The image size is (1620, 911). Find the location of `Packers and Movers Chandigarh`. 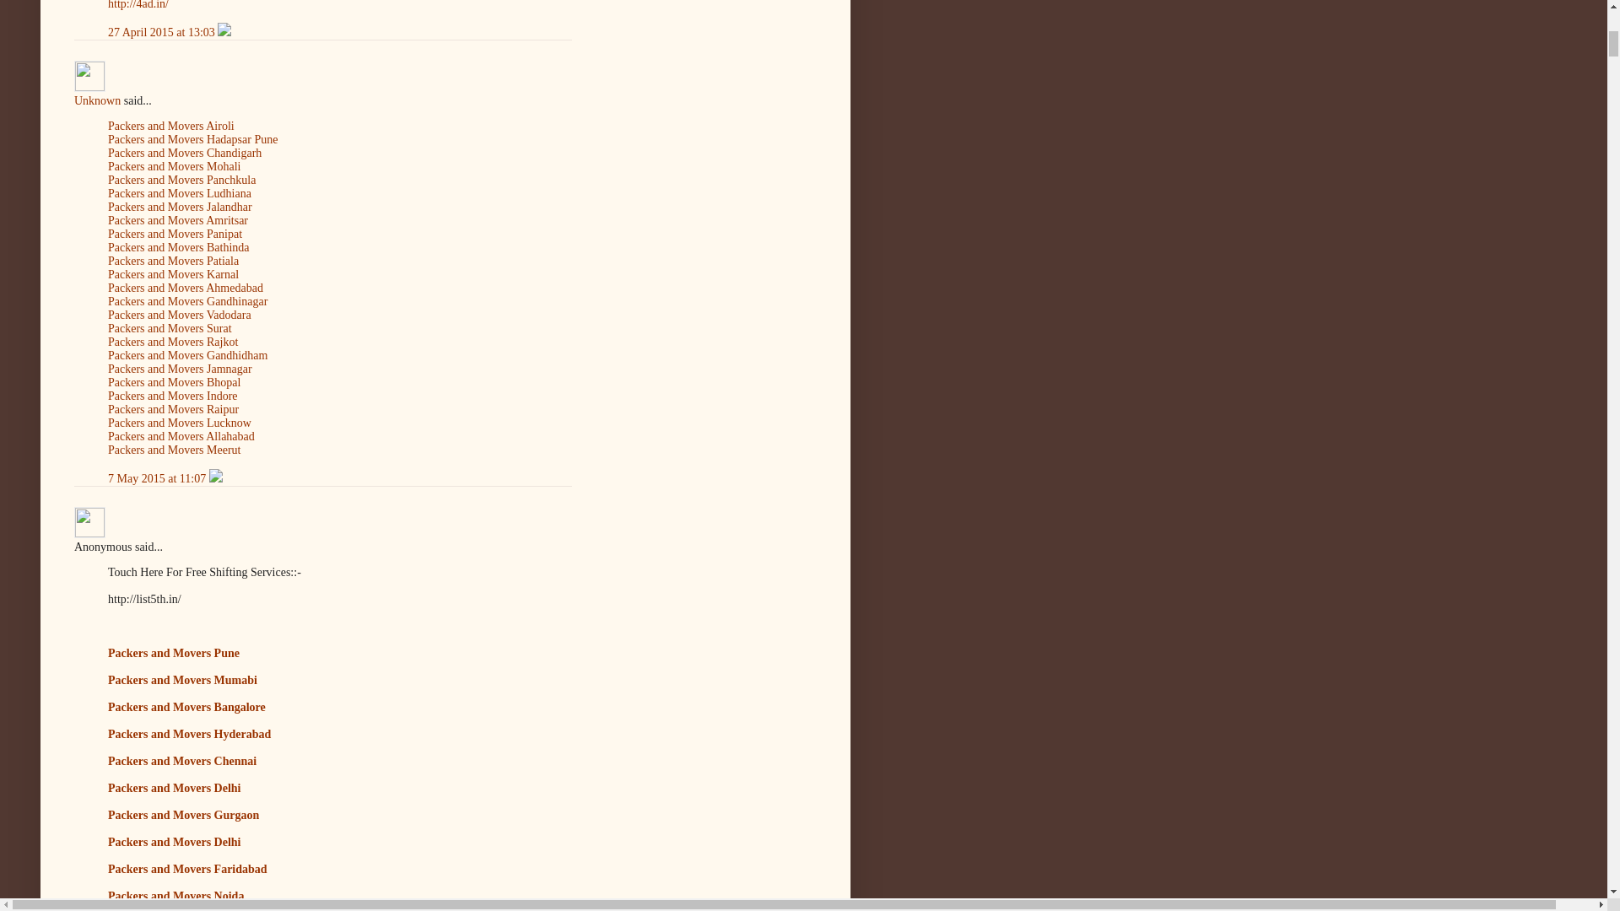

Packers and Movers Chandigarh is located at coordinates (184, 153).